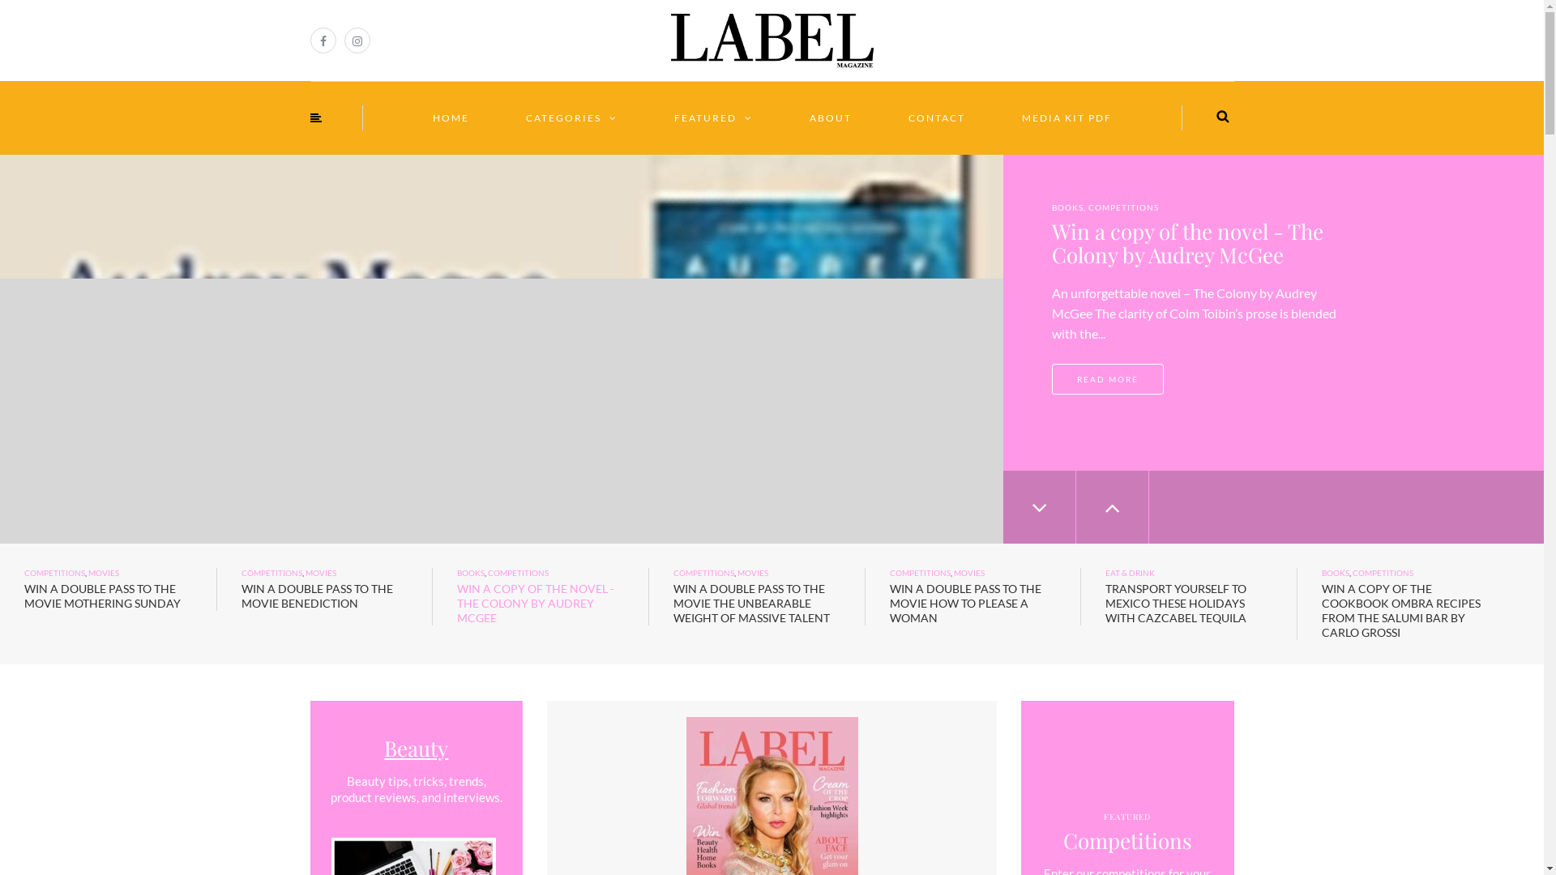 Image resolution: width=1556 pixels, height=875 pixels. I want to click on MEDIA KIT PDF, so click(1067, 118).